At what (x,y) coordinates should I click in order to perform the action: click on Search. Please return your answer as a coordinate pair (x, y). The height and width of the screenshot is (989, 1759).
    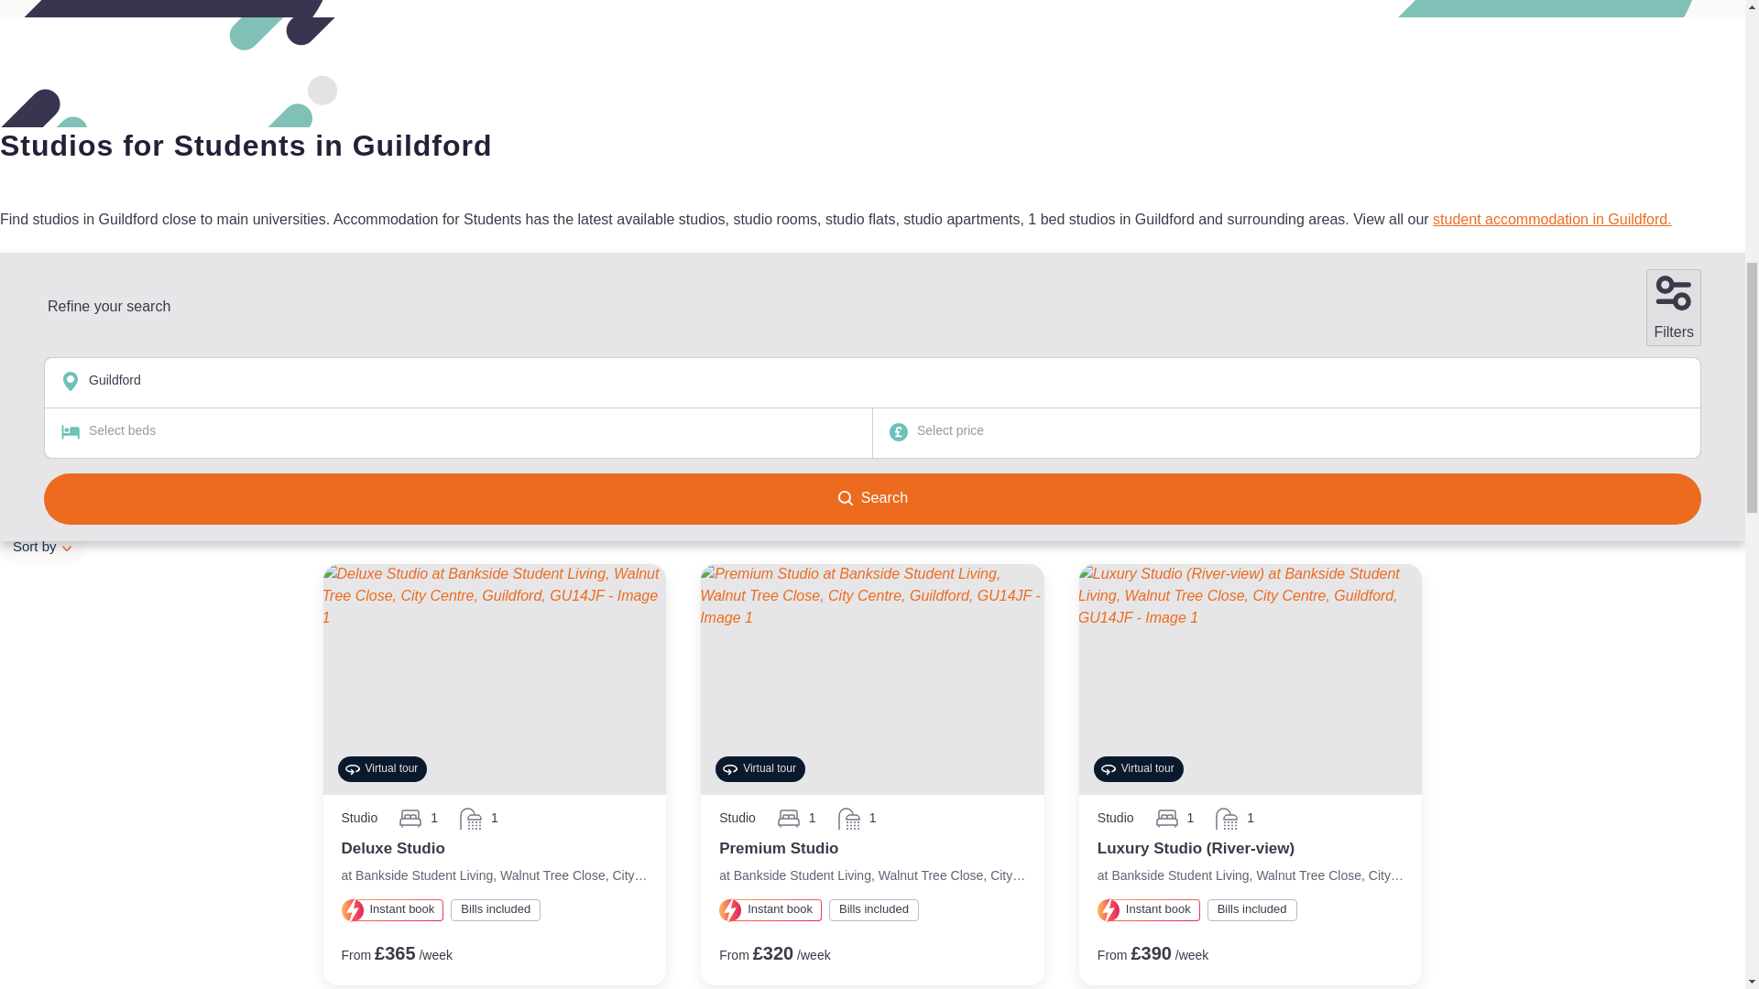
    Looking at the image, I should click on (872, 499).